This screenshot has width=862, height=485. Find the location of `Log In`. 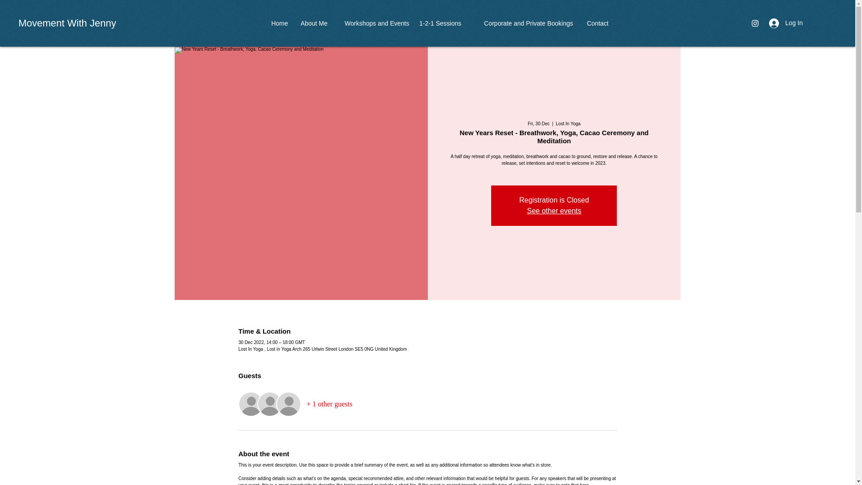

Log In is located at coordinates (786, 23).